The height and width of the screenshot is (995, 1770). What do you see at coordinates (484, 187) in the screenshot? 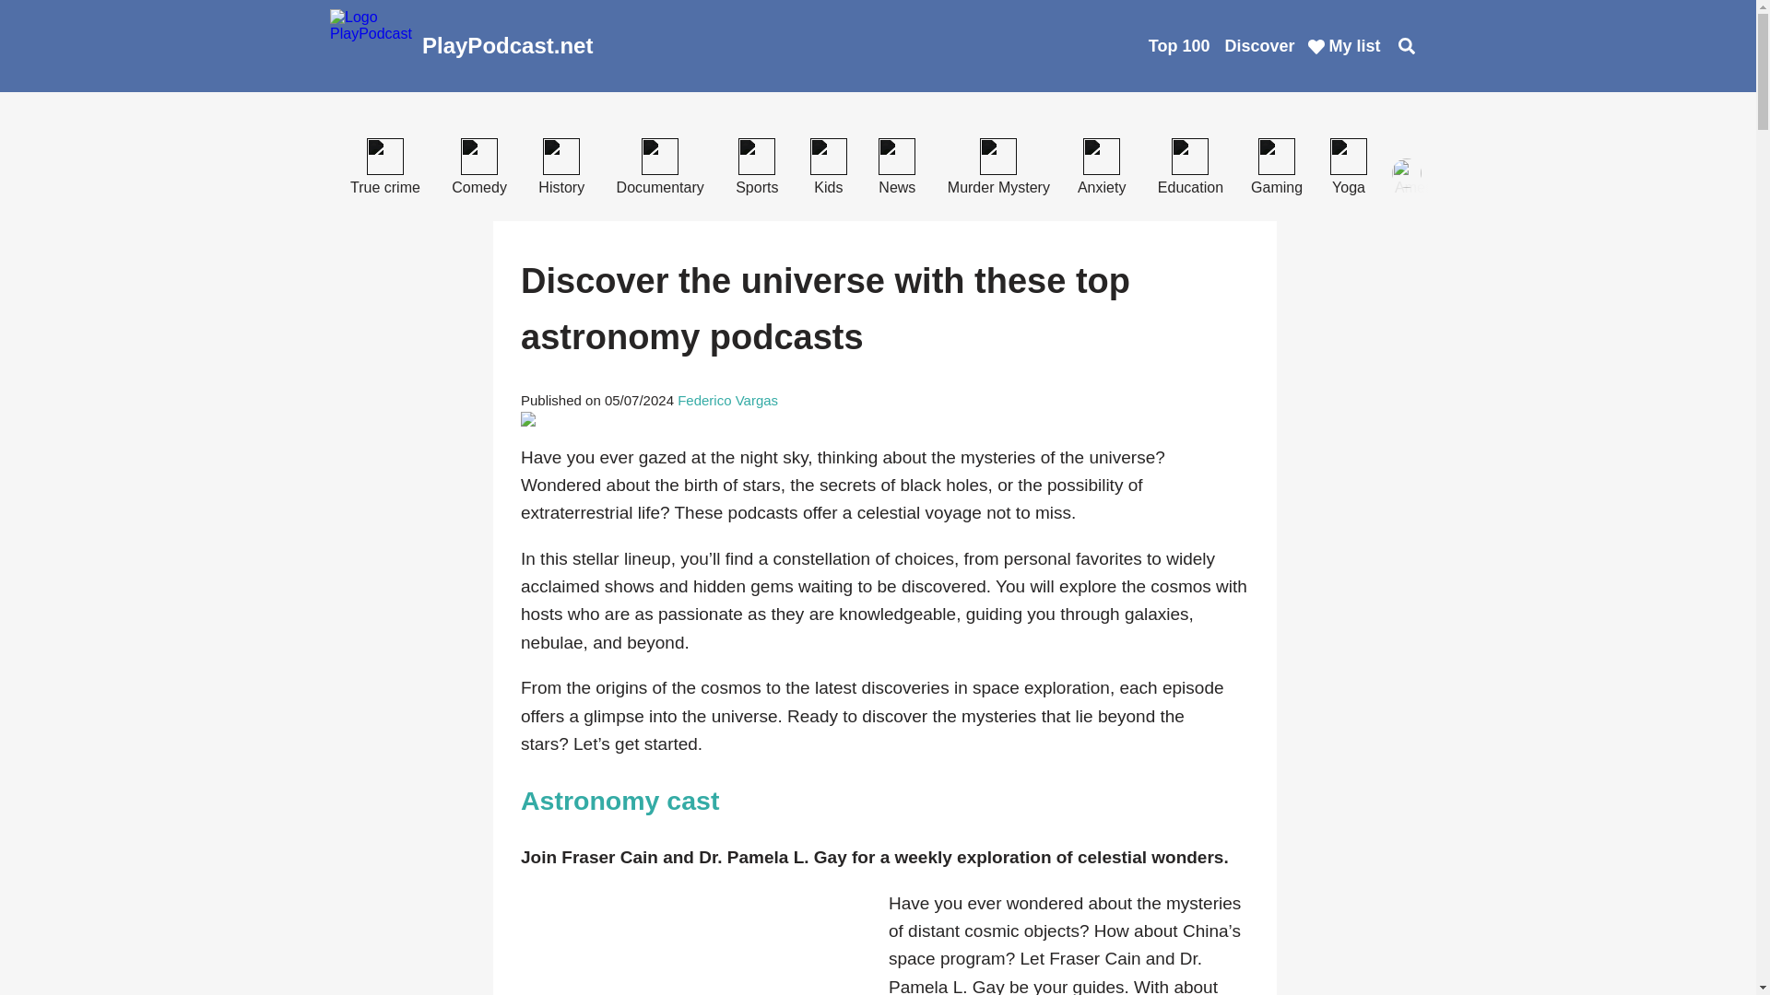
I see `Comedy` at bounding box center [484, 187].